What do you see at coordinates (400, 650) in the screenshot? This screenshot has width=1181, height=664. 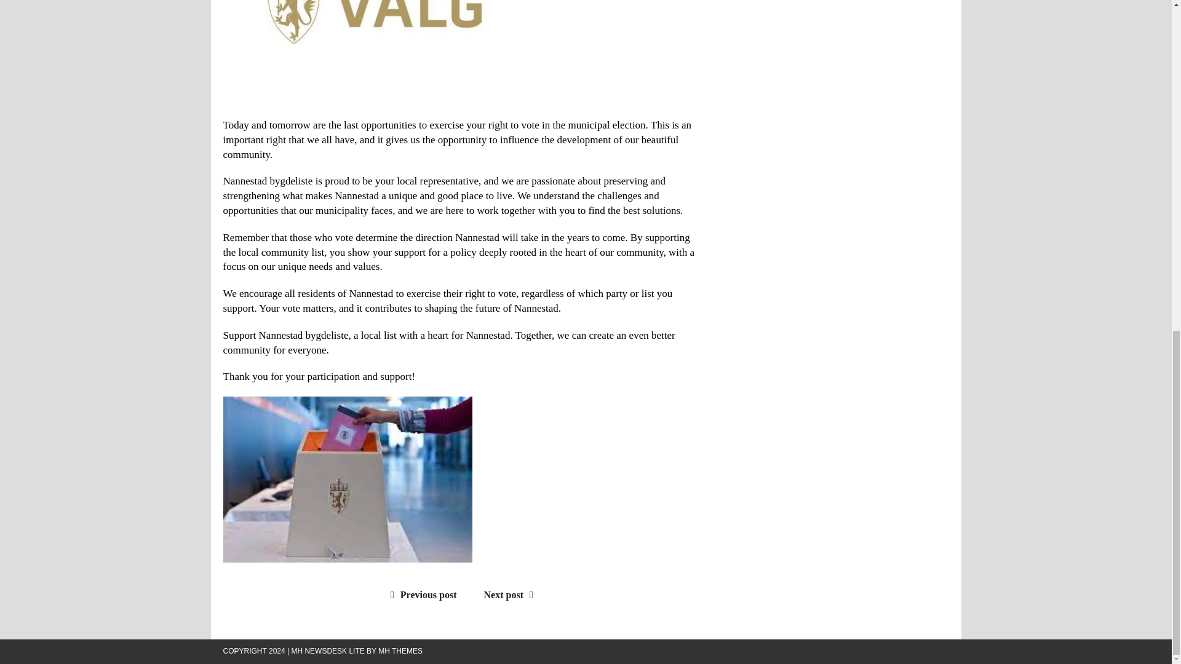 I see `MH THEMES` at bounding box center [400, 650].